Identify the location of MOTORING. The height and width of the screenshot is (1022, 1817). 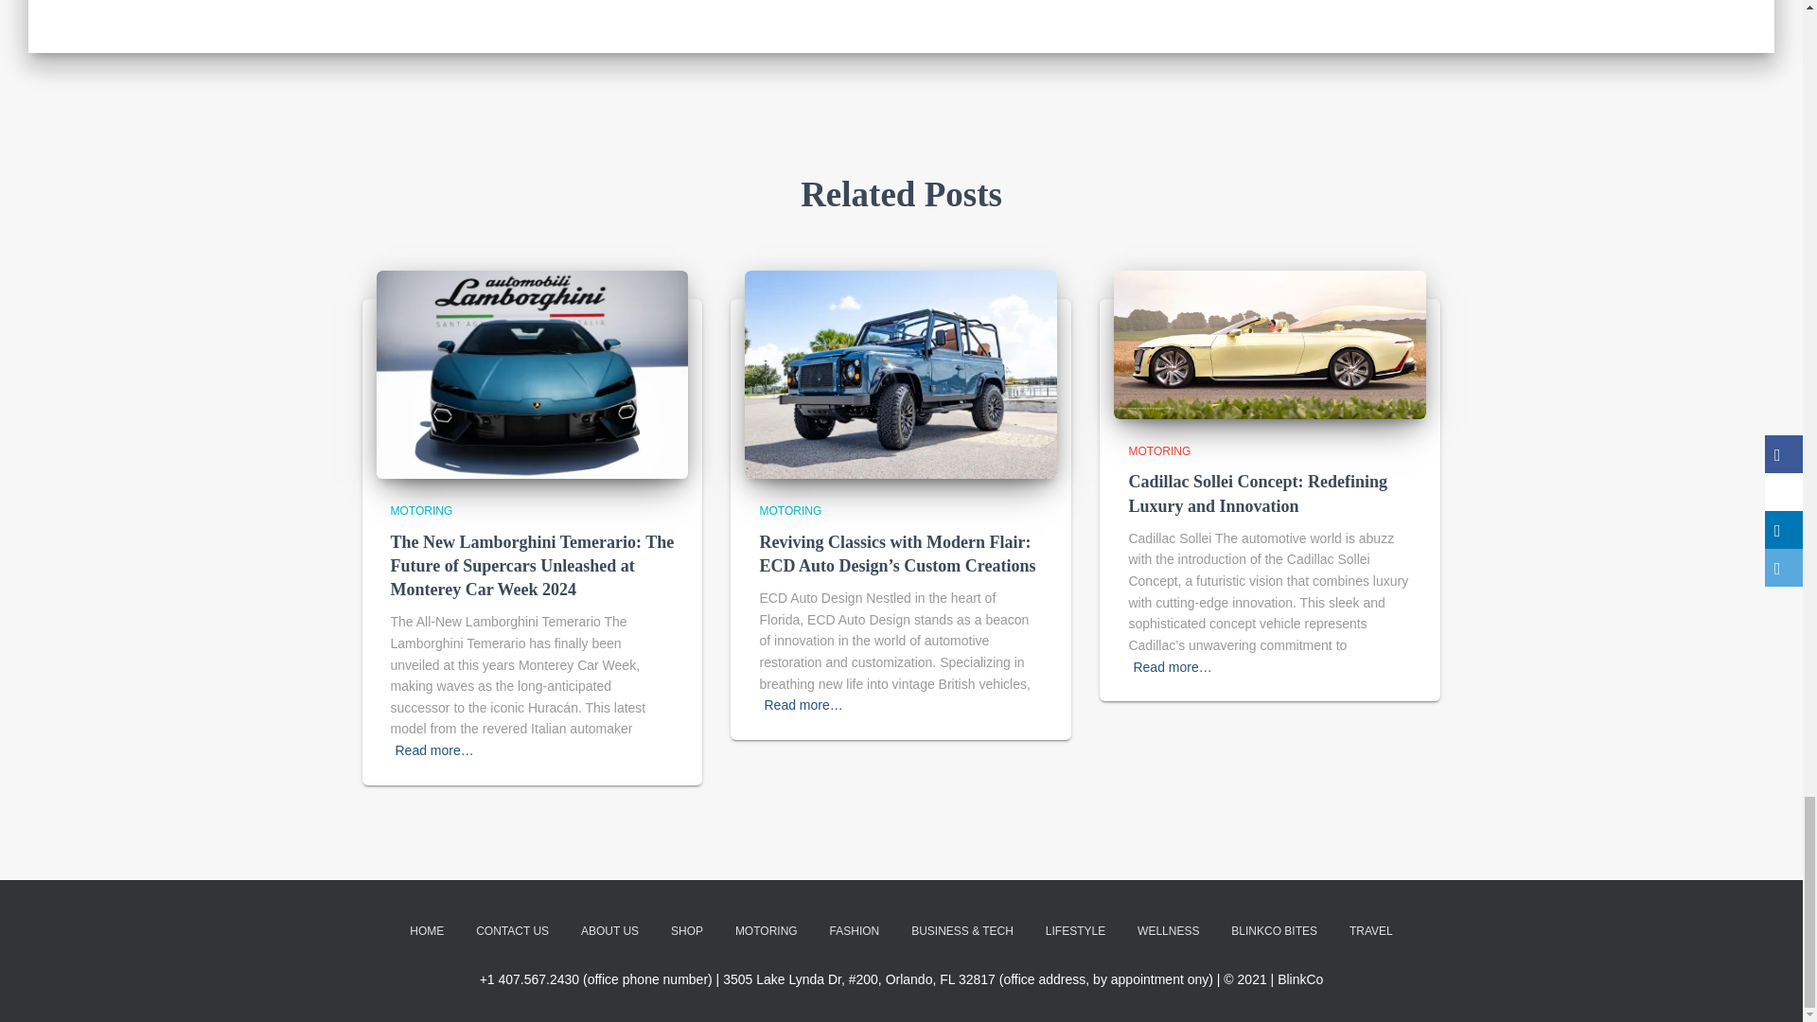
(789, 511).